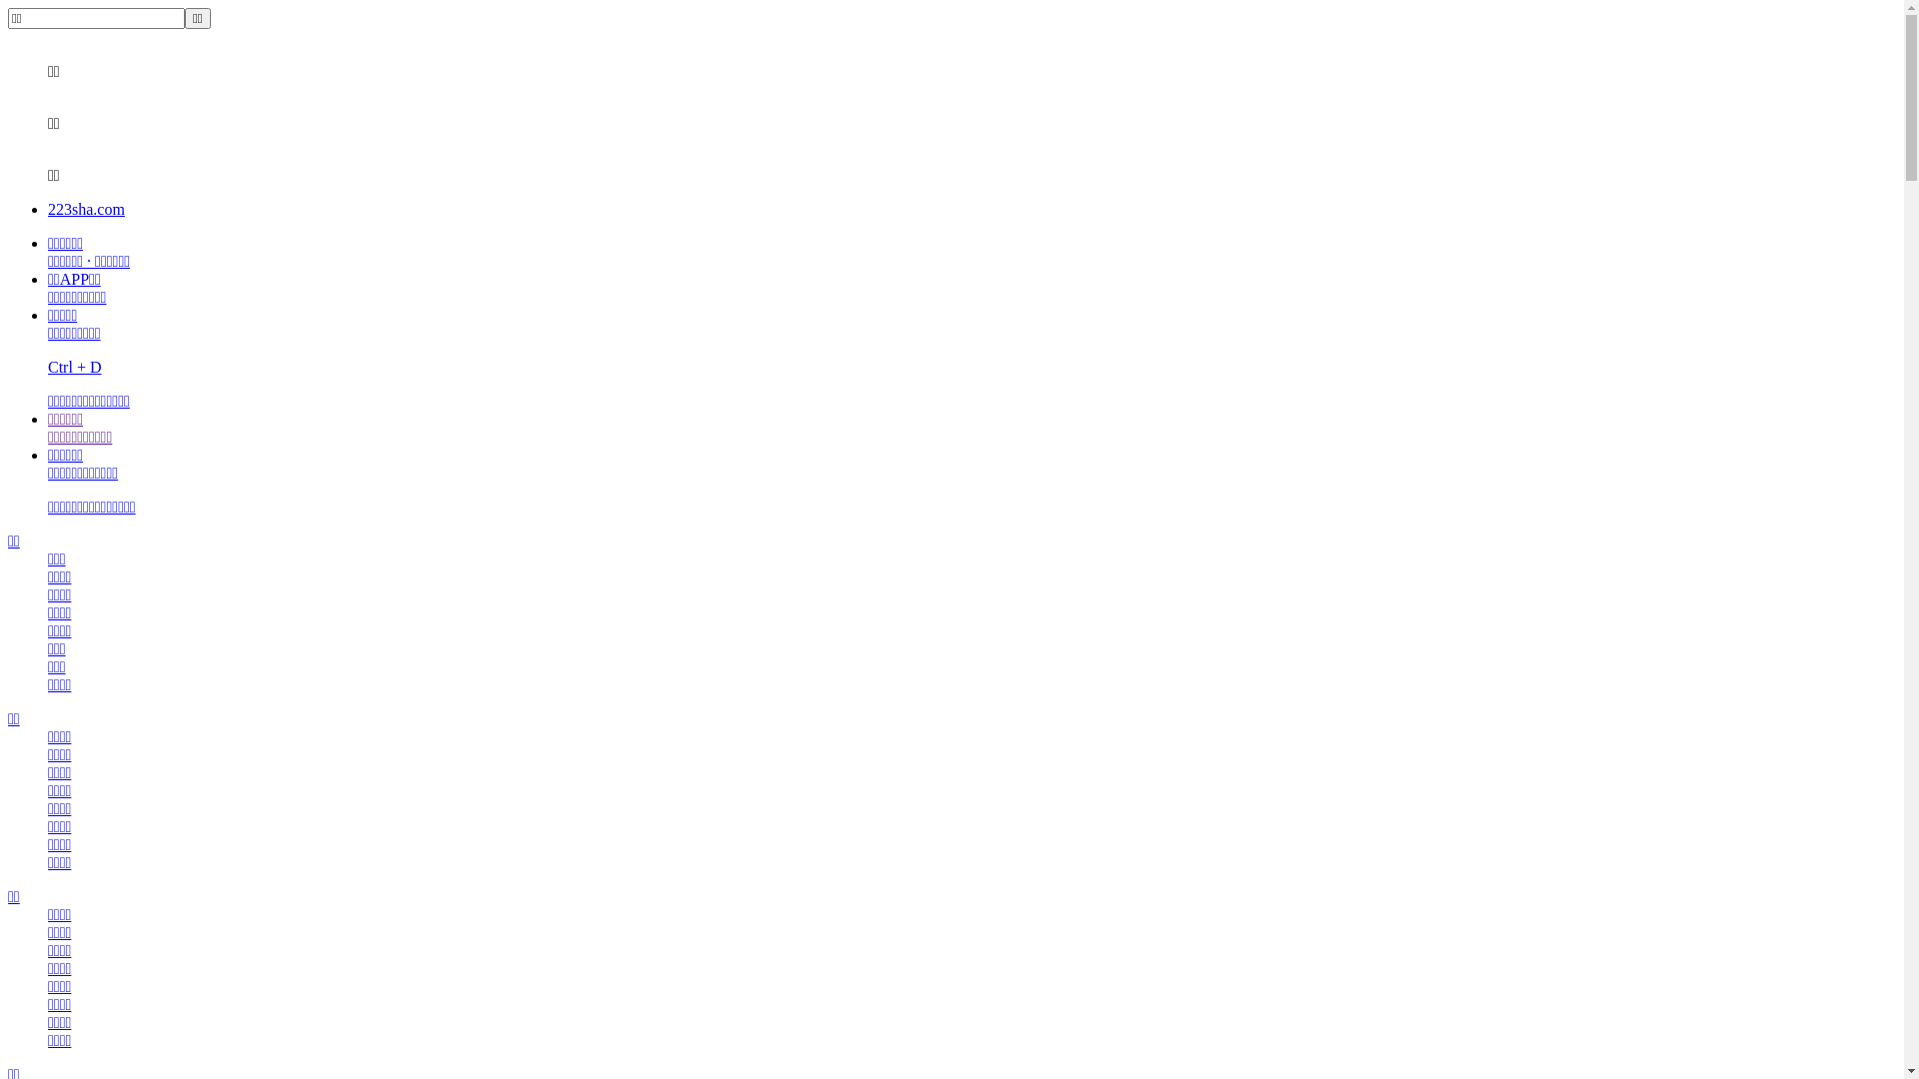  I want to click on 223sha.com, so click(86, 210).